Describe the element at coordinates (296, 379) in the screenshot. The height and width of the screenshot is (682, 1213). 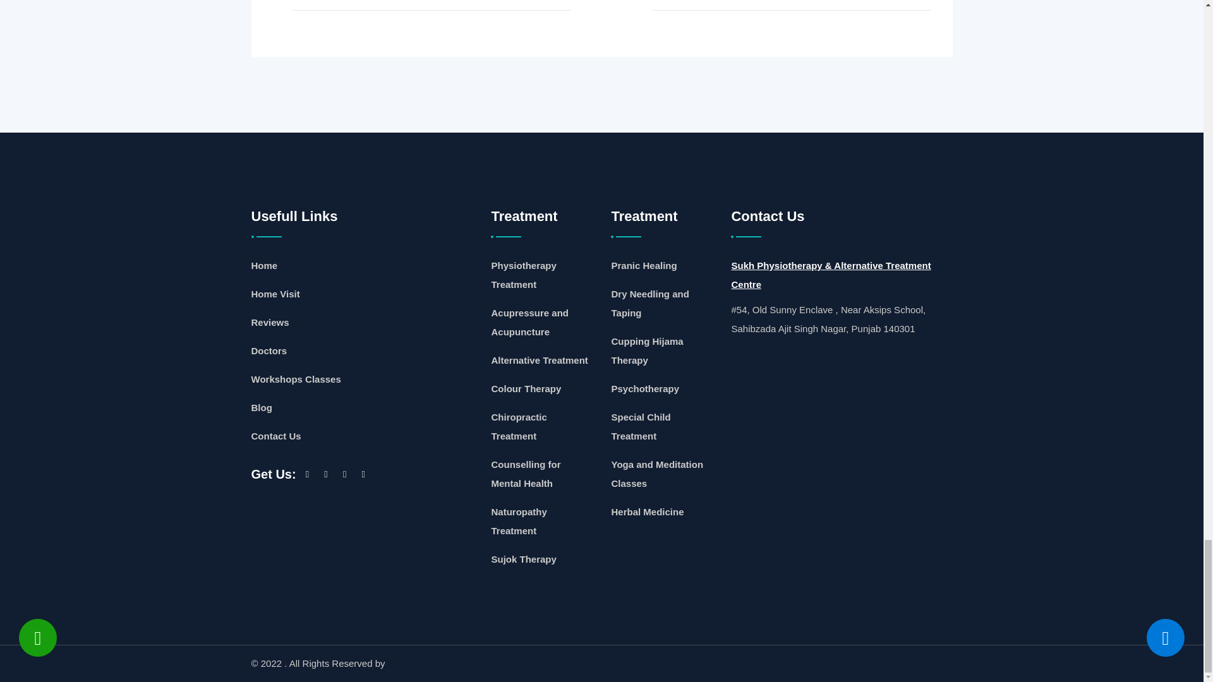
I see `Workshops Classes` at that location.